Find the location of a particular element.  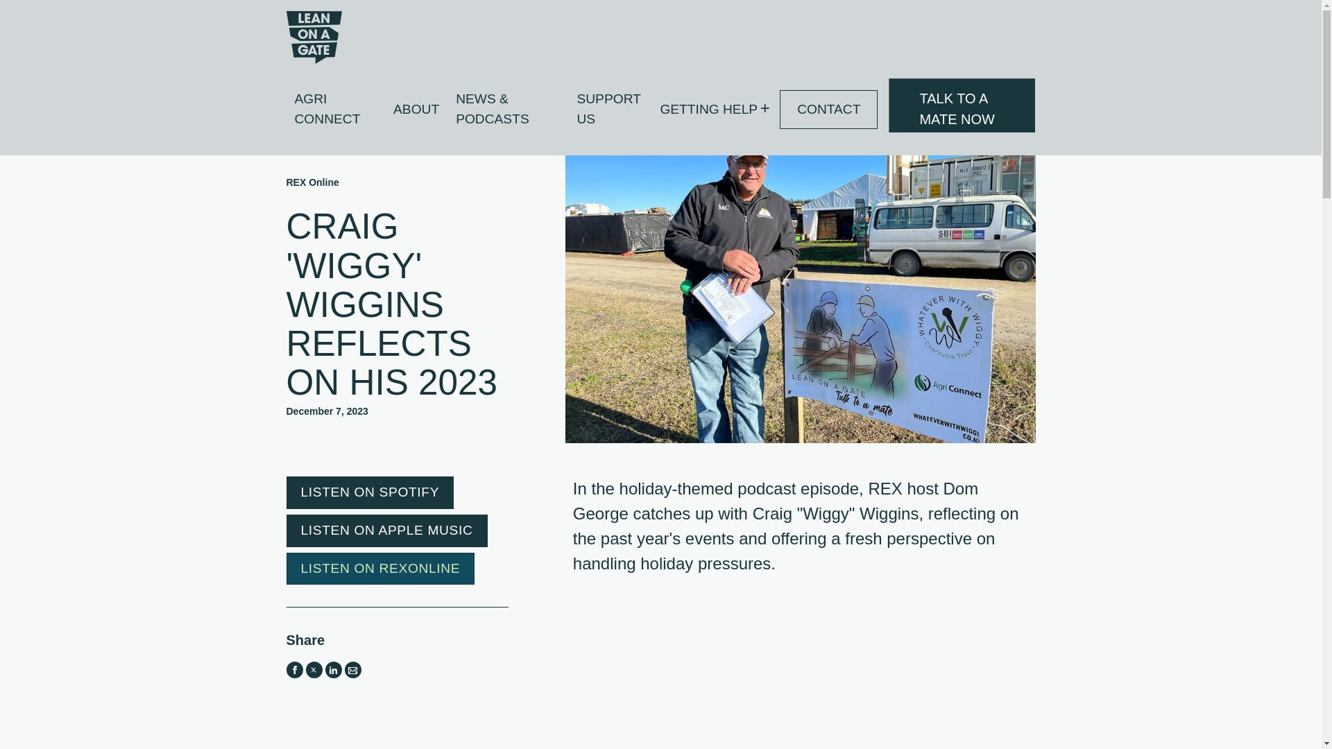

SUPPORT US is located at coordinates (610, 109).